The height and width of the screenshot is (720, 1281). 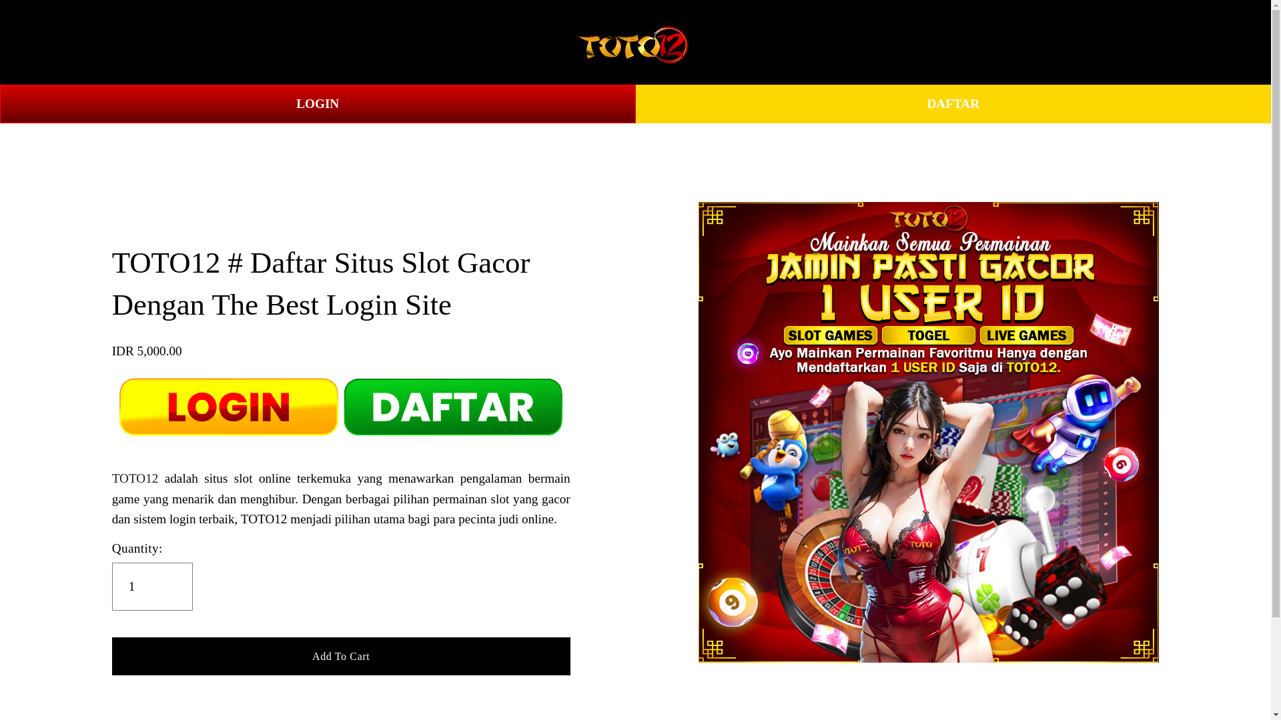 I want to click on TOTO12, so click(x=119, y=43).